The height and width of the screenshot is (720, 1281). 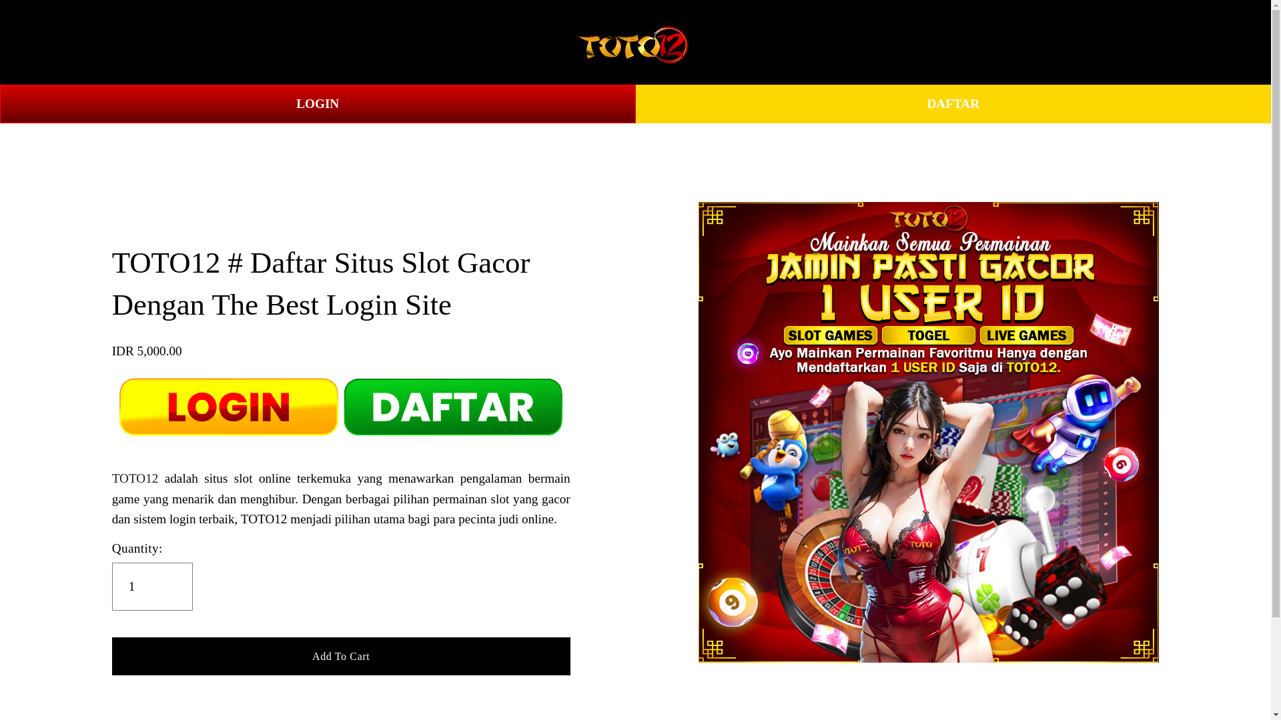 I want to click on TOTO12, so click(x=119, y=43).